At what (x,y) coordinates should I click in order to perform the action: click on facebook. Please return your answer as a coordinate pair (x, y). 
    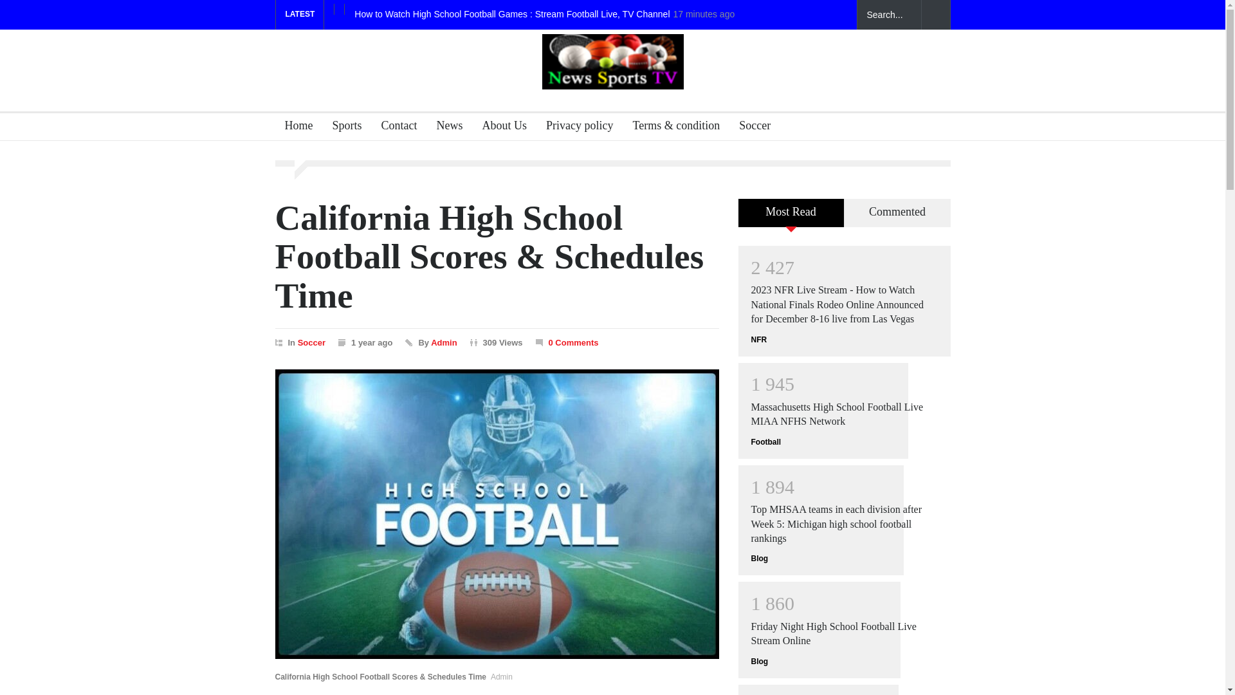
    Looking at the image, I should click on (769, 14).